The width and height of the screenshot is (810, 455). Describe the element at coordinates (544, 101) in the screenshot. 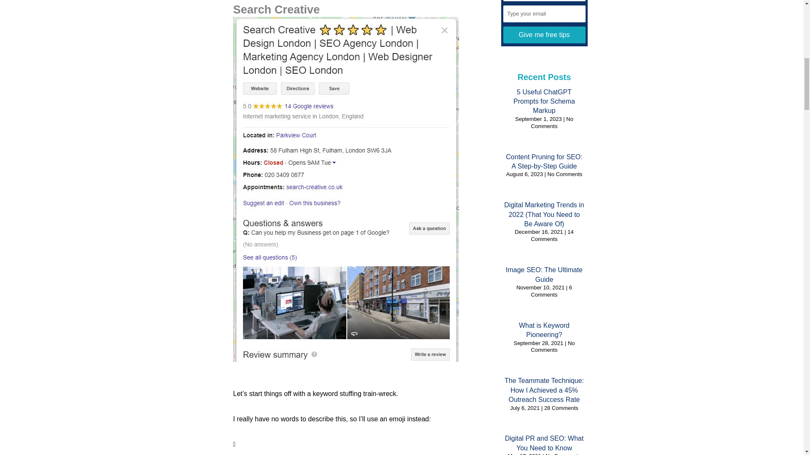

I see `5 Useful ChatGPT Prompts for Schema Markup` at that location.